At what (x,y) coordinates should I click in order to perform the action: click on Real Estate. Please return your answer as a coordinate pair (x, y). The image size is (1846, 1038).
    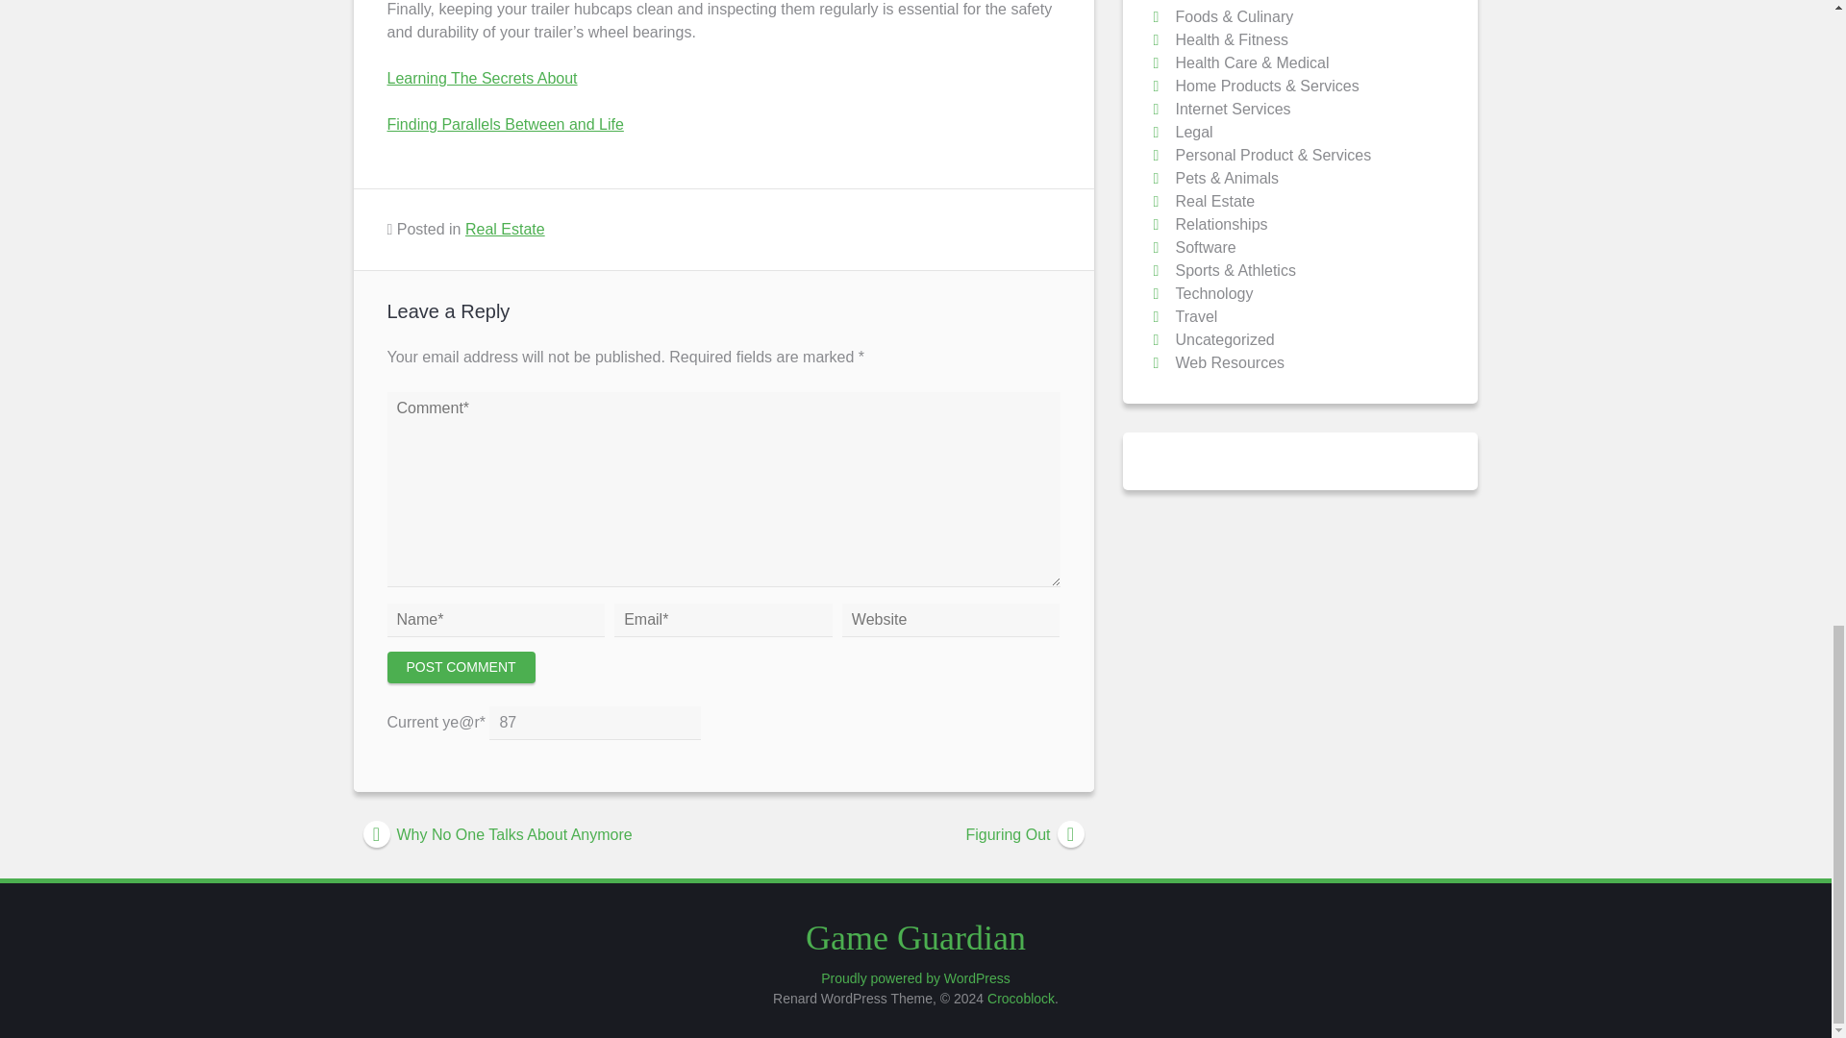
    Looking at the image, I should click on (504, 229).